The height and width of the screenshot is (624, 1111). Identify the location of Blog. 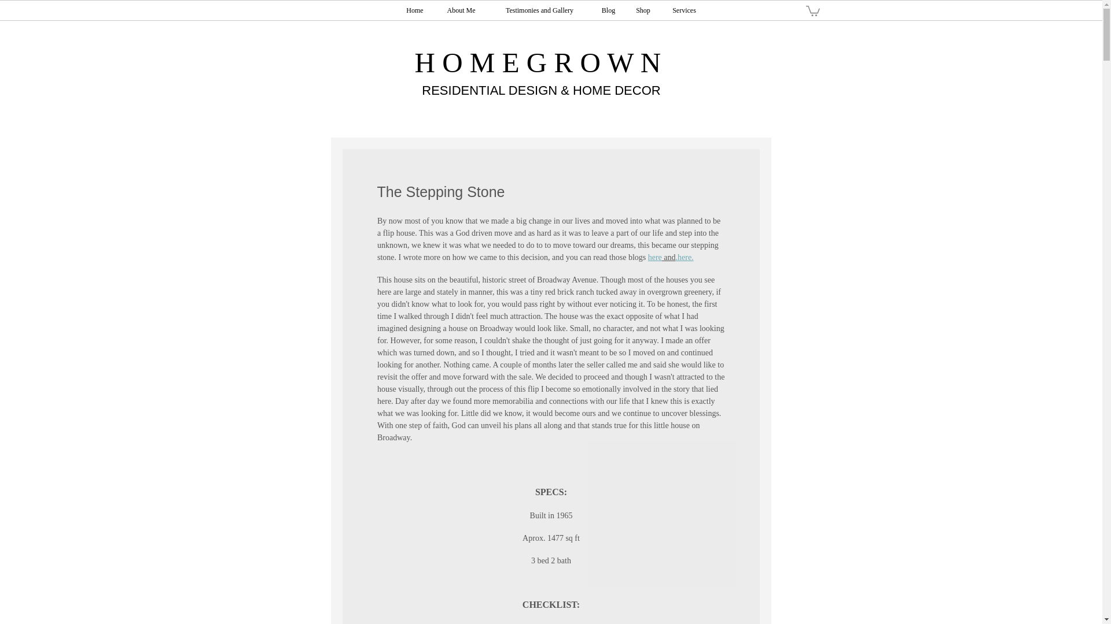
(608, 10).